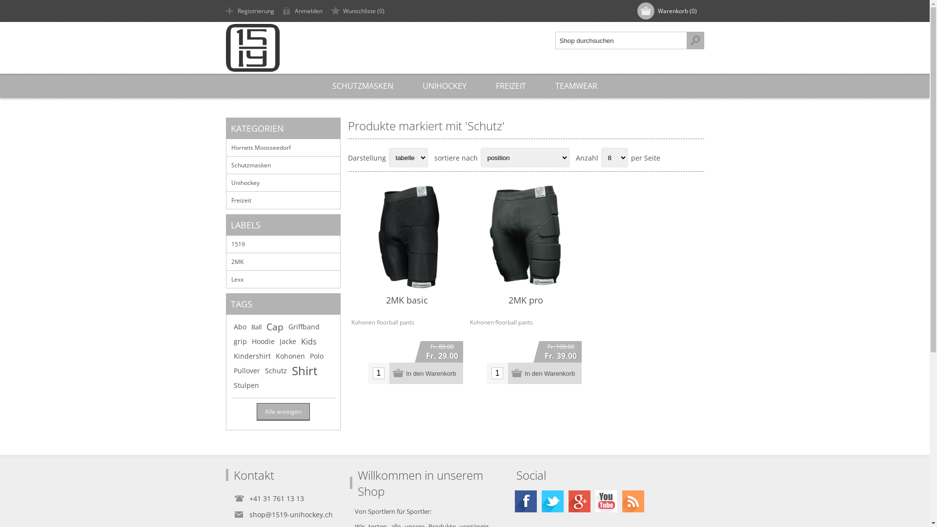  Describe the element at coordinates (246, 371) in the screenshot. I see `Pullover` at that location.